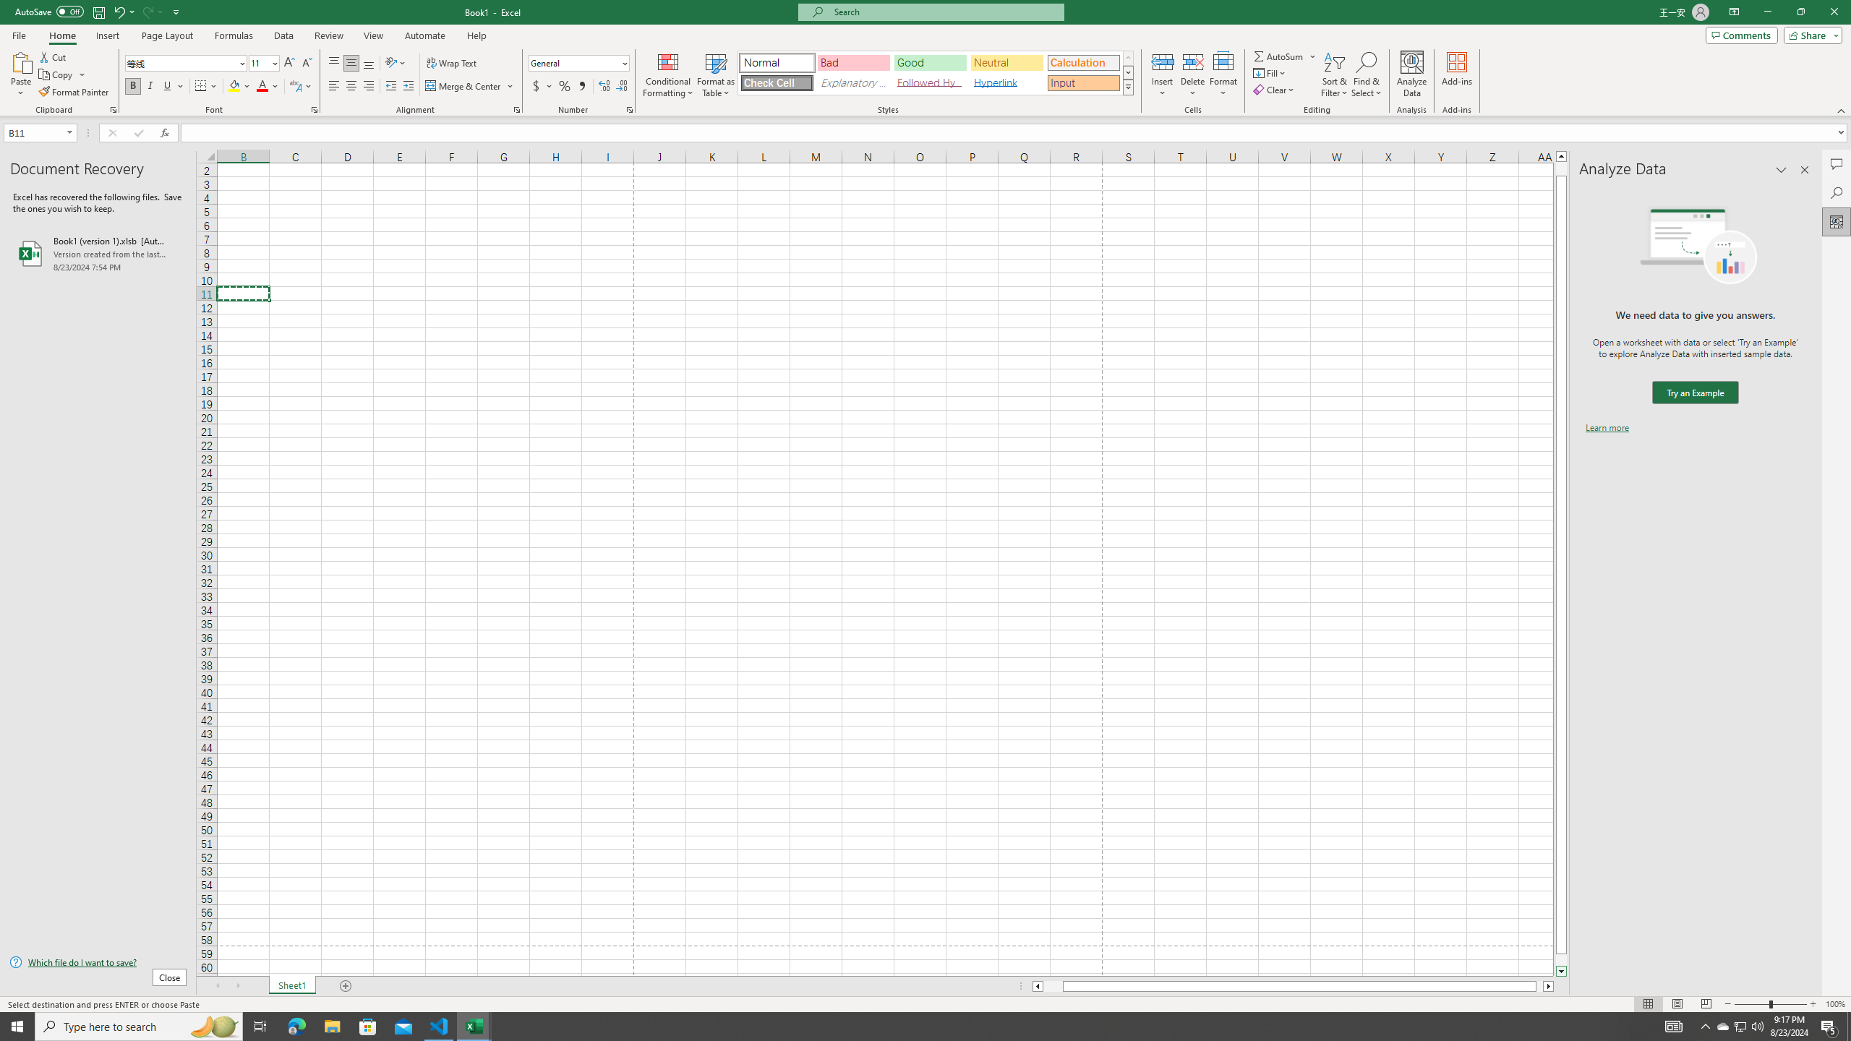  What do you see at coordinates (133, 87) in the screenshot?
I see `Bold` at bounding box center [133, 87].